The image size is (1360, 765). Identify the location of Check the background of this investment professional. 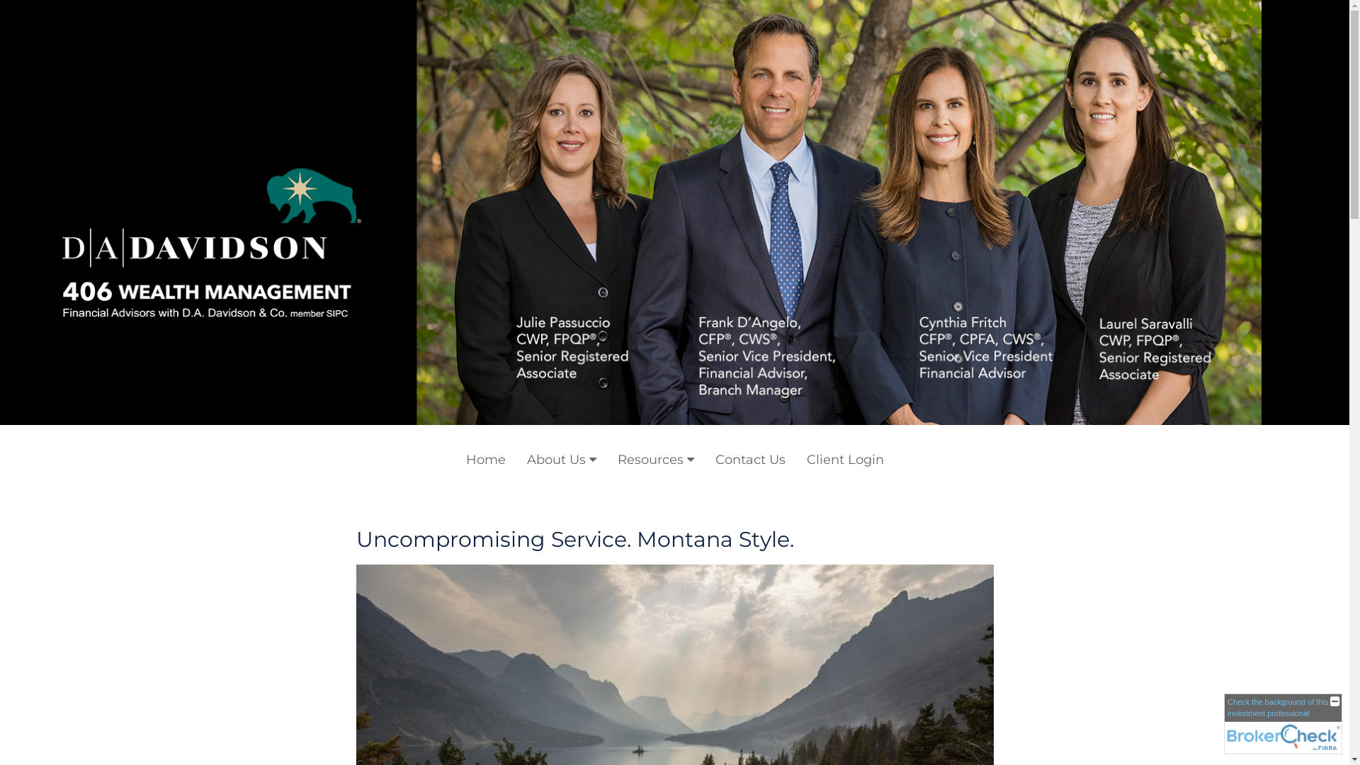
(1278, 707).